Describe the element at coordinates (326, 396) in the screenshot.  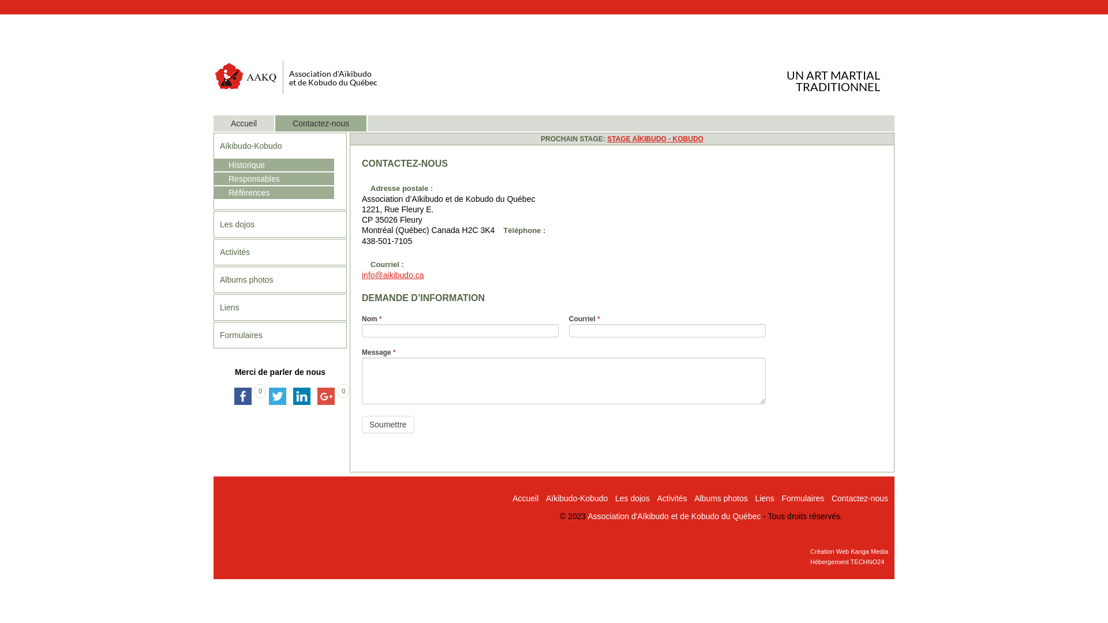
I see `Google+` at that location.